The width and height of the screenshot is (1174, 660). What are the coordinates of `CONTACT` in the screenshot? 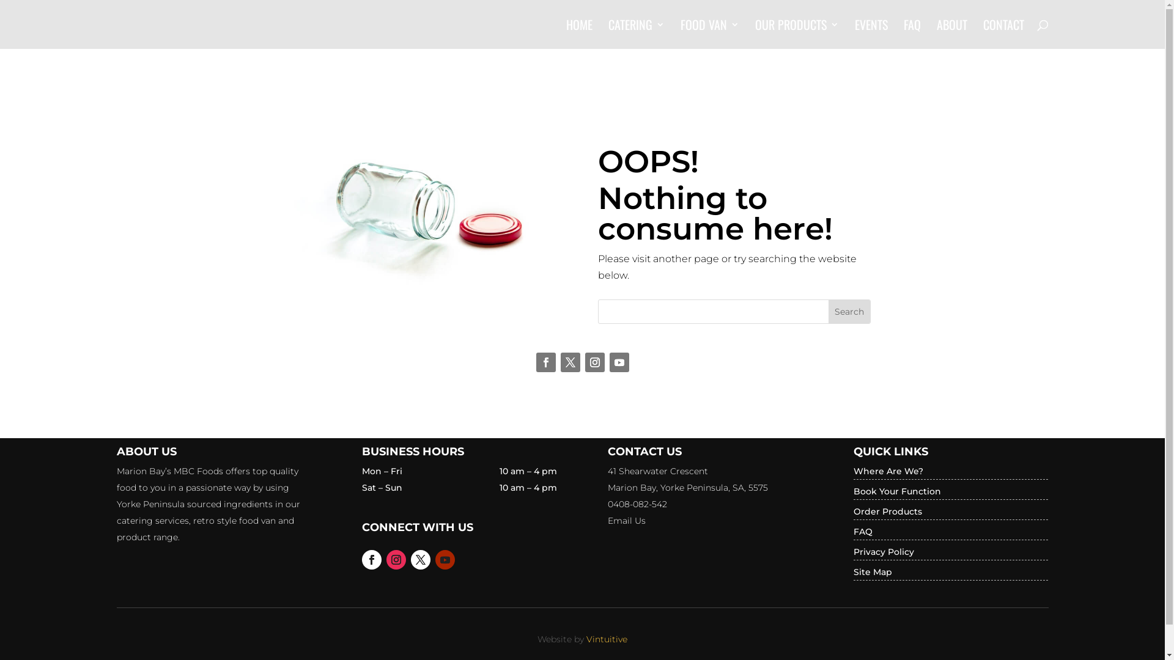 It's located at (1004, 34).